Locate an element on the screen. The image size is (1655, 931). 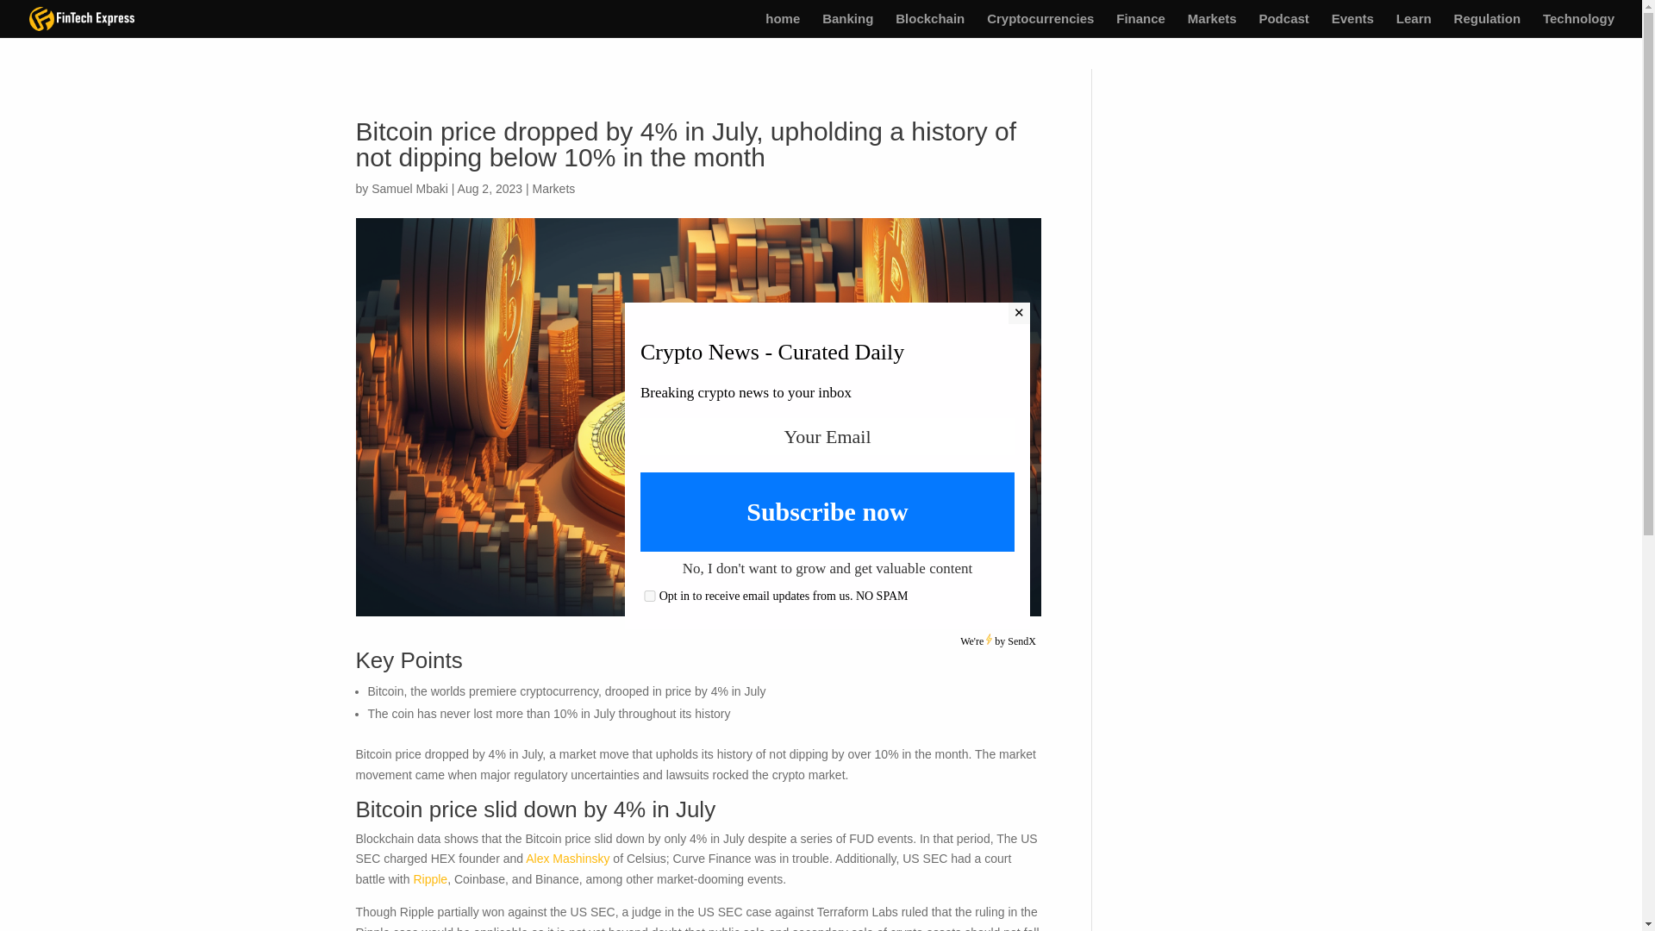
Banking is located at coordinates (848, 26).